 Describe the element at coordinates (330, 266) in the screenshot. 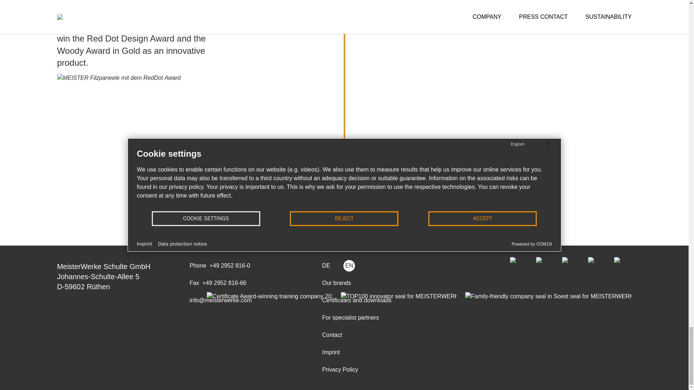

I see `DE` at that location.